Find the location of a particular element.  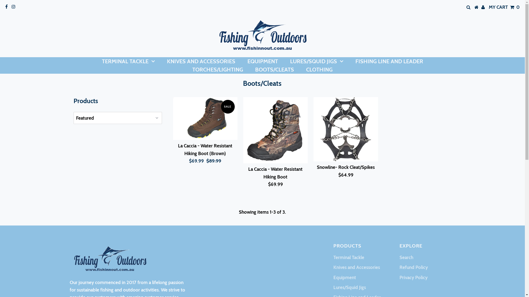

La Caccia - Water Resistant Hiking Boot (Brown) is located at coordinates (205, 150).